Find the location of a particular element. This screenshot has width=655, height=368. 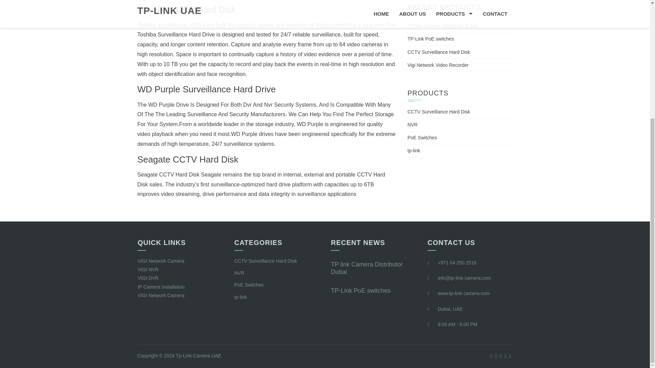

VIGI DVR is located at coordinates (148, 278).